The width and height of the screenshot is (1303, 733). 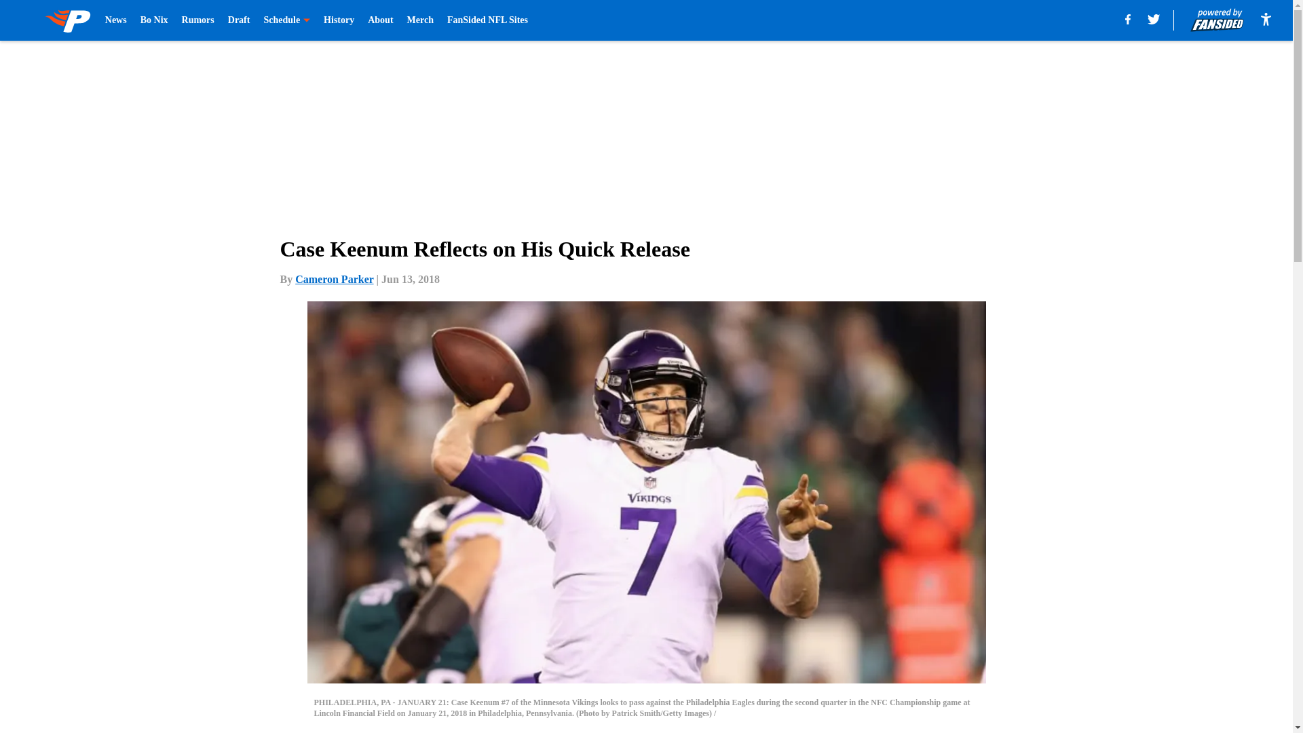 What do you see at coordinates (115, 20) in the screenshot?
I see `News` at bounding box center [115, 20].